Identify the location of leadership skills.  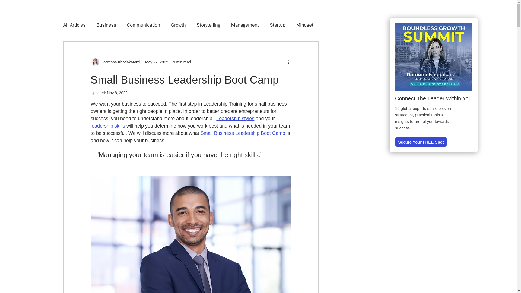
(108, 126).